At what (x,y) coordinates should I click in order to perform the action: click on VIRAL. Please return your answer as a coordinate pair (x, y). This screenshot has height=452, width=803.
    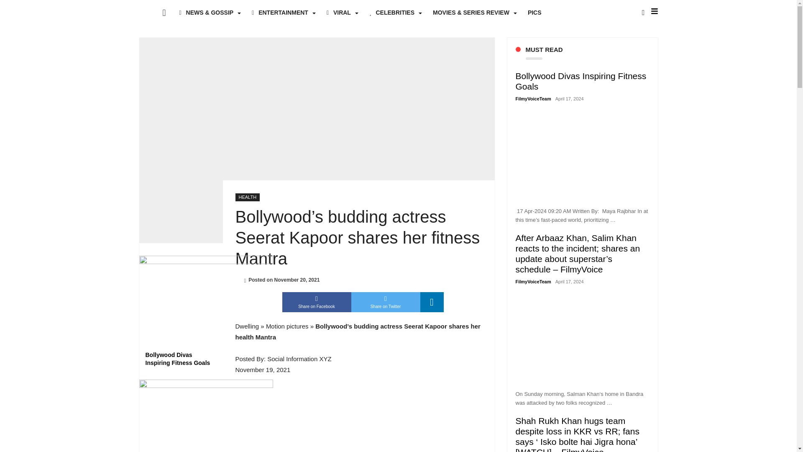
    Looking at the image, I should click on (341, 13).